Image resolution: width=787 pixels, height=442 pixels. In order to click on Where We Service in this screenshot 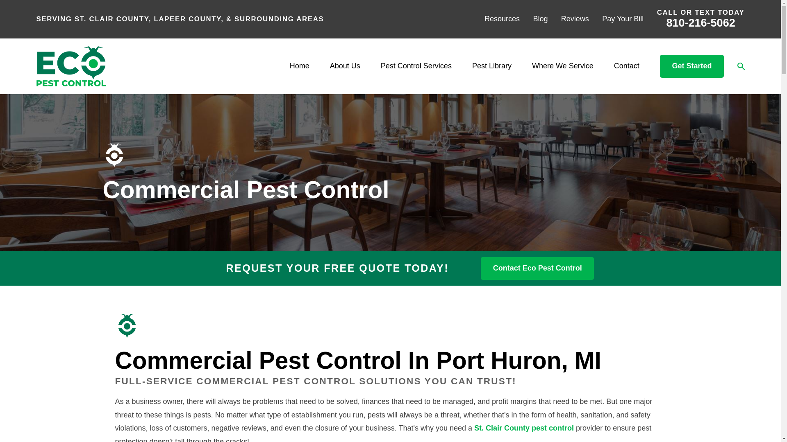, I will do `click(562, 66)`.